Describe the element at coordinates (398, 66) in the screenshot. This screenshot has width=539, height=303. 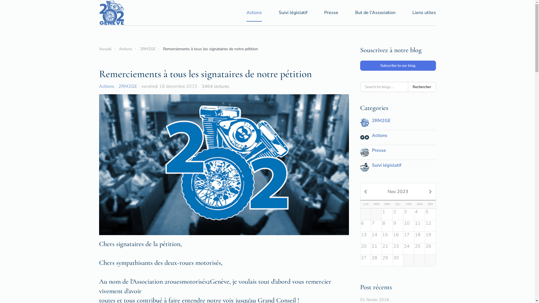
I see `Subscribe to our blog` at that location.